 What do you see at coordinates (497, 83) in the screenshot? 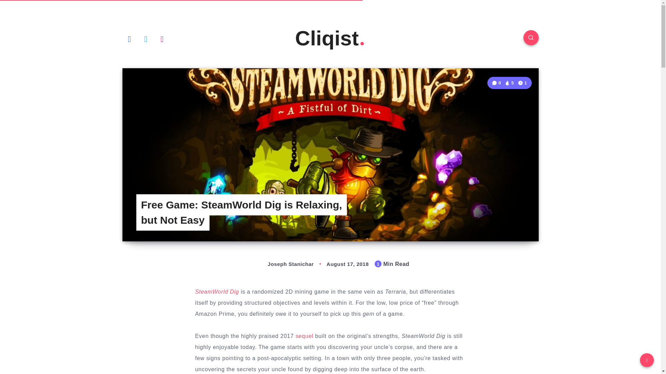
I see `0 Comments` at bounding box center [497, 83].